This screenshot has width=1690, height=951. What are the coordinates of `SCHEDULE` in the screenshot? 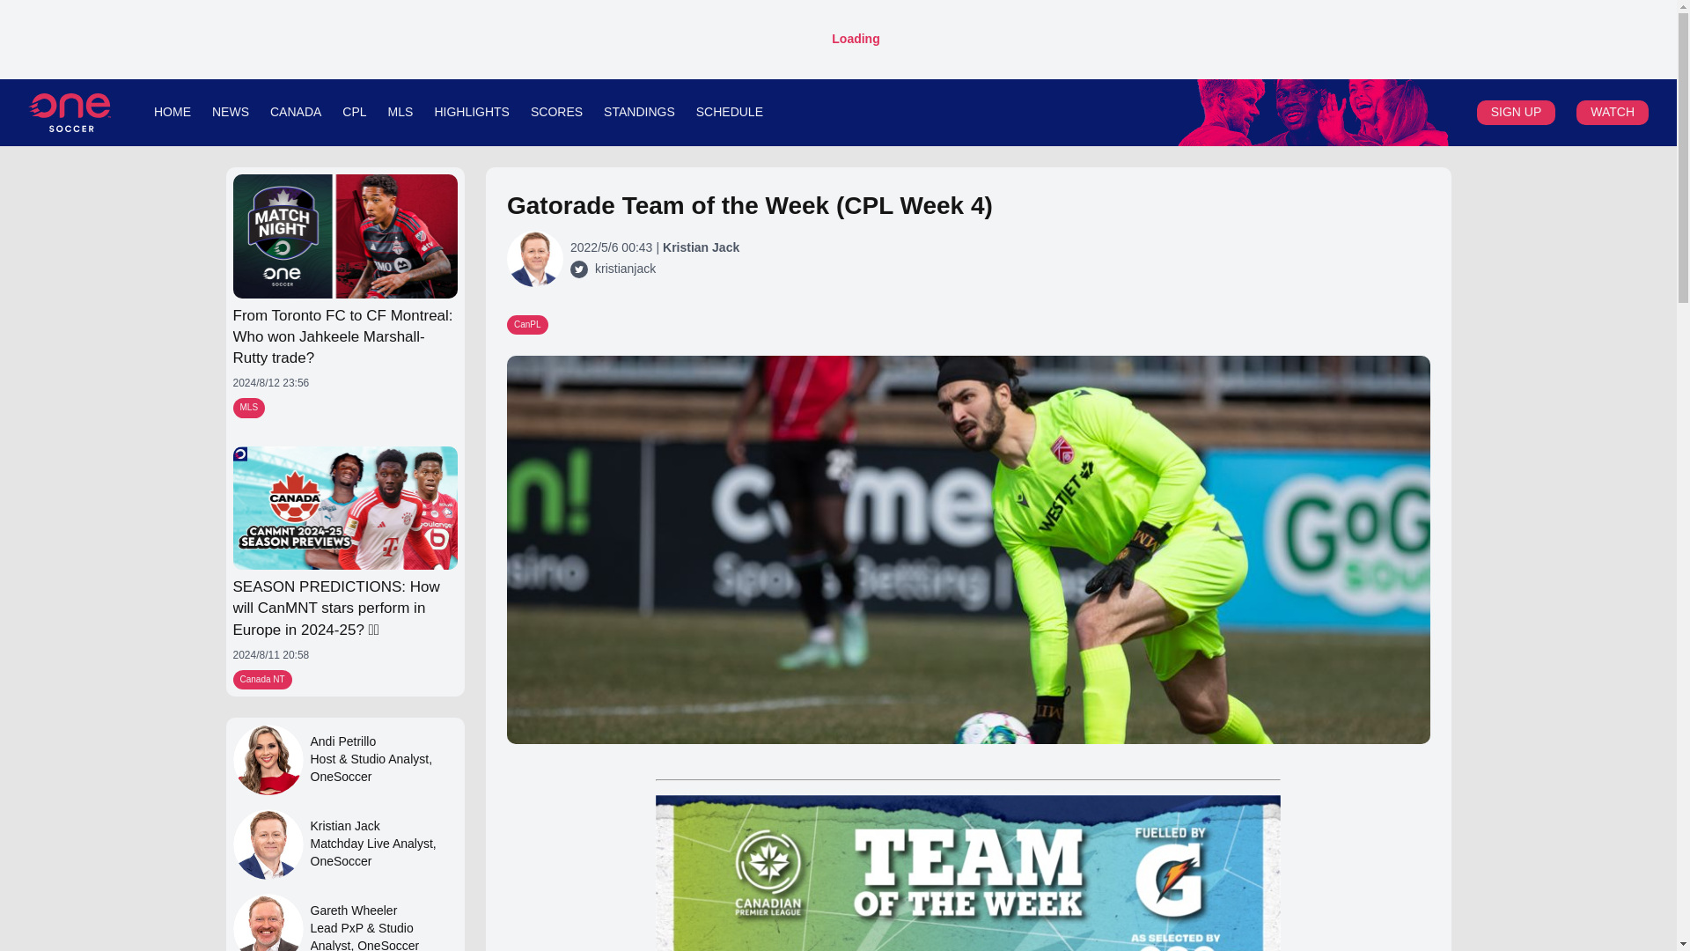 It's located at (730, 111).